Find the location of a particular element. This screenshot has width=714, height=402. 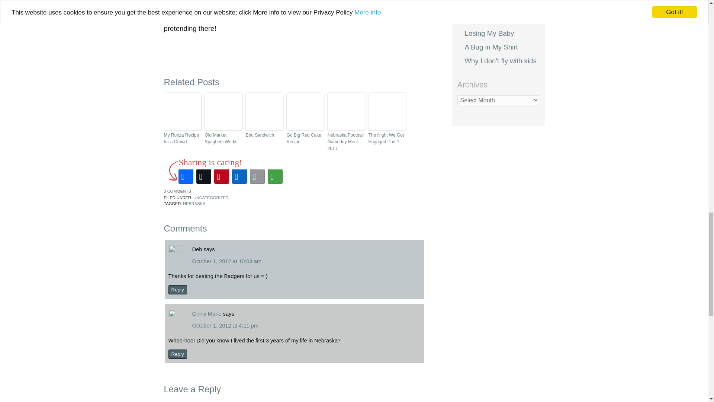

Email This is located at coordinates (257, 176).